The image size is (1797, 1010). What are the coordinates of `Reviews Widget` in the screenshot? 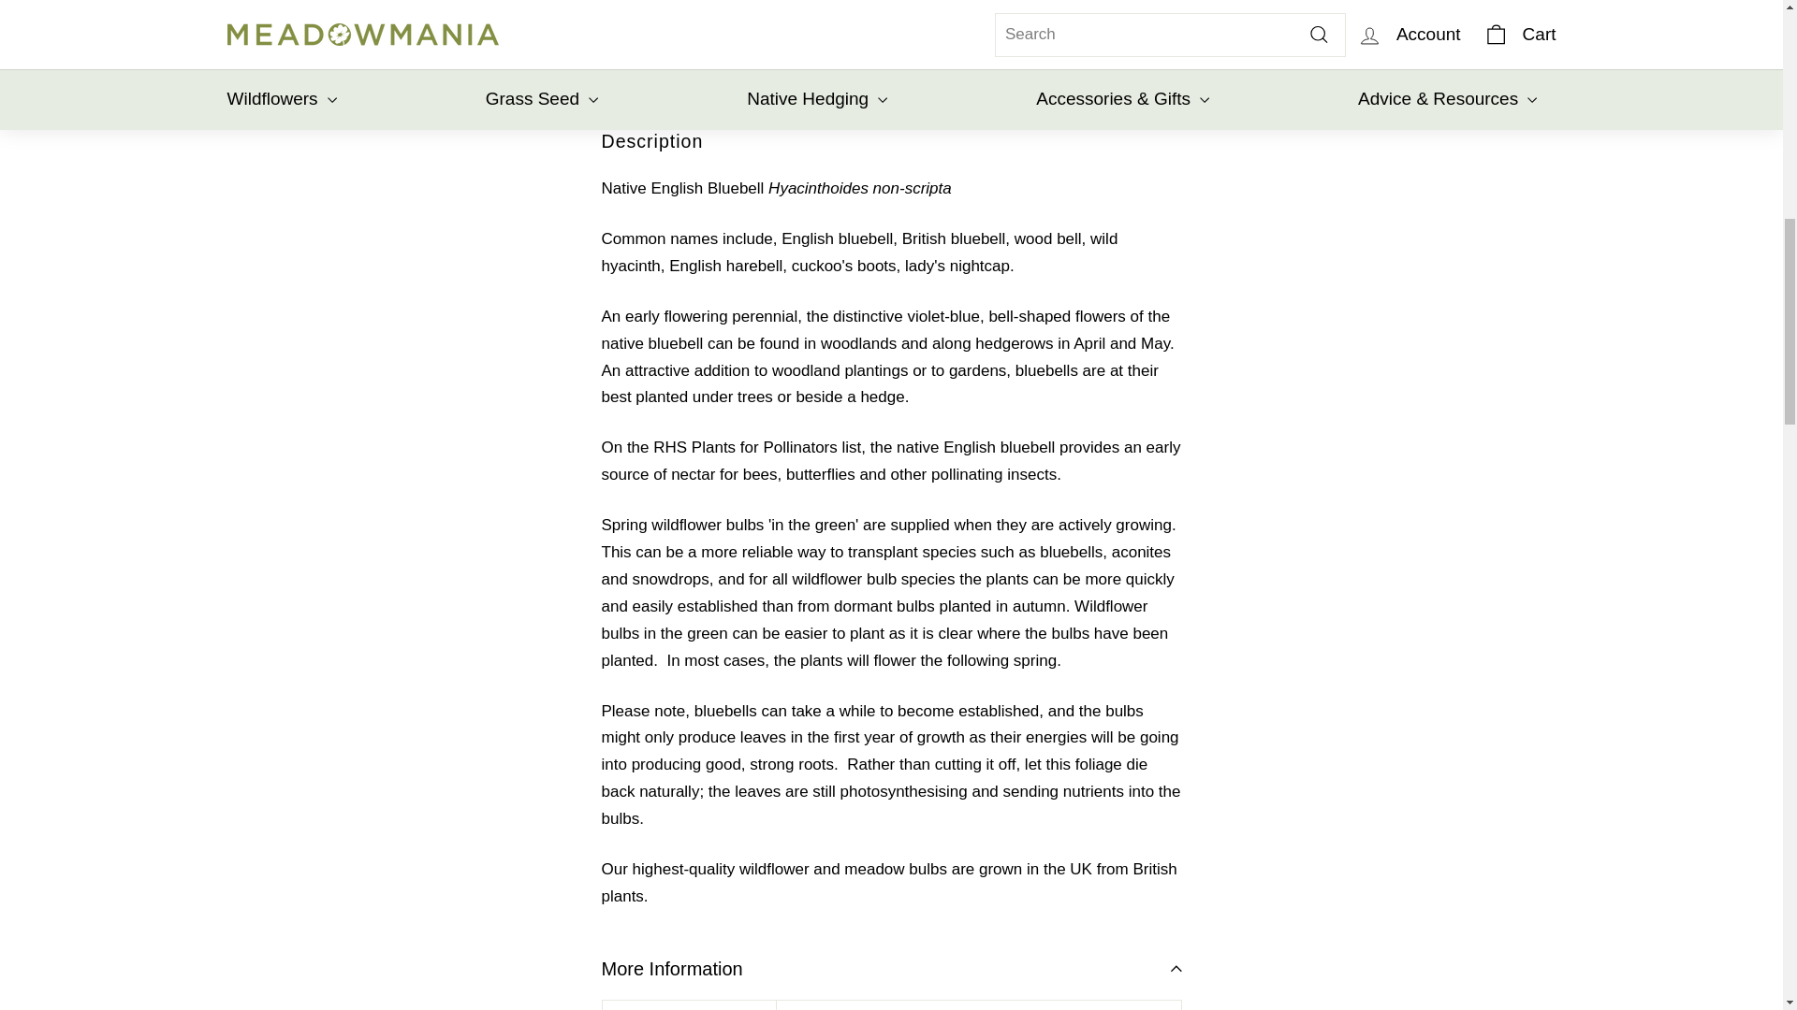 It's located at (1249, 64).